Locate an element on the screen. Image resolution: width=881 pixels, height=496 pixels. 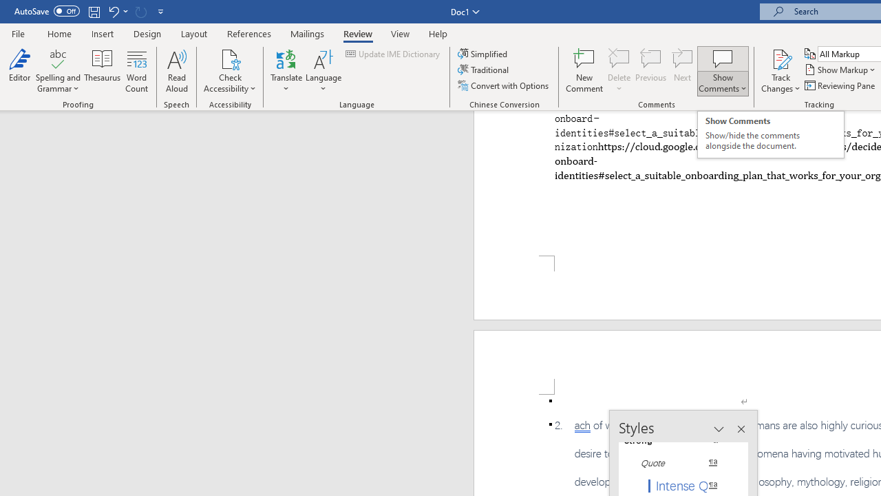
Language is located at coordinates (323, 70).